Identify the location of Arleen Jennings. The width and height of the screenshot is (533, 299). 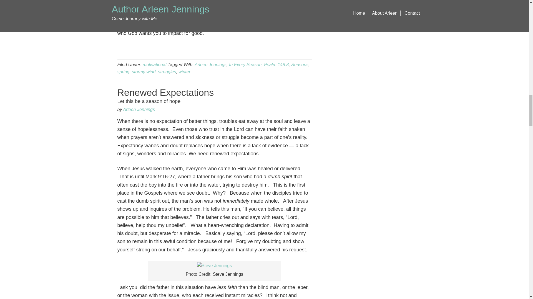
(210, 64).